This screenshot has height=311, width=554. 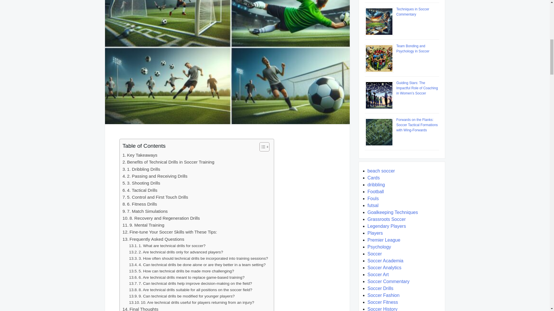 What do you see at coordinates (141, 183) in the screenshot?
I see `3. Shooting Drills` at bounding box center [141, 183].